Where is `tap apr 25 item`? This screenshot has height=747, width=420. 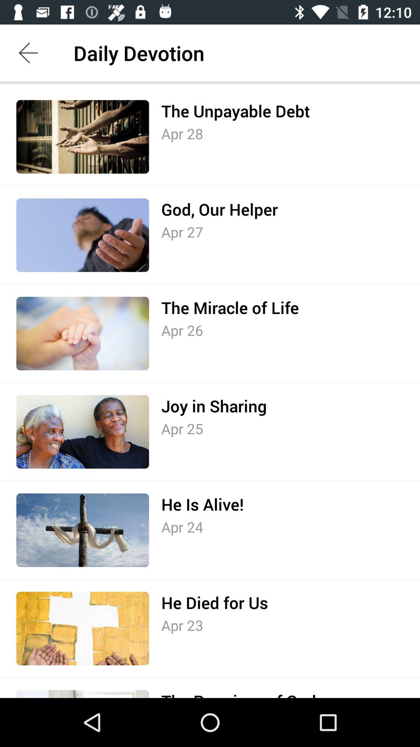 tap apr 25 item is located at coordinates (182, 429).